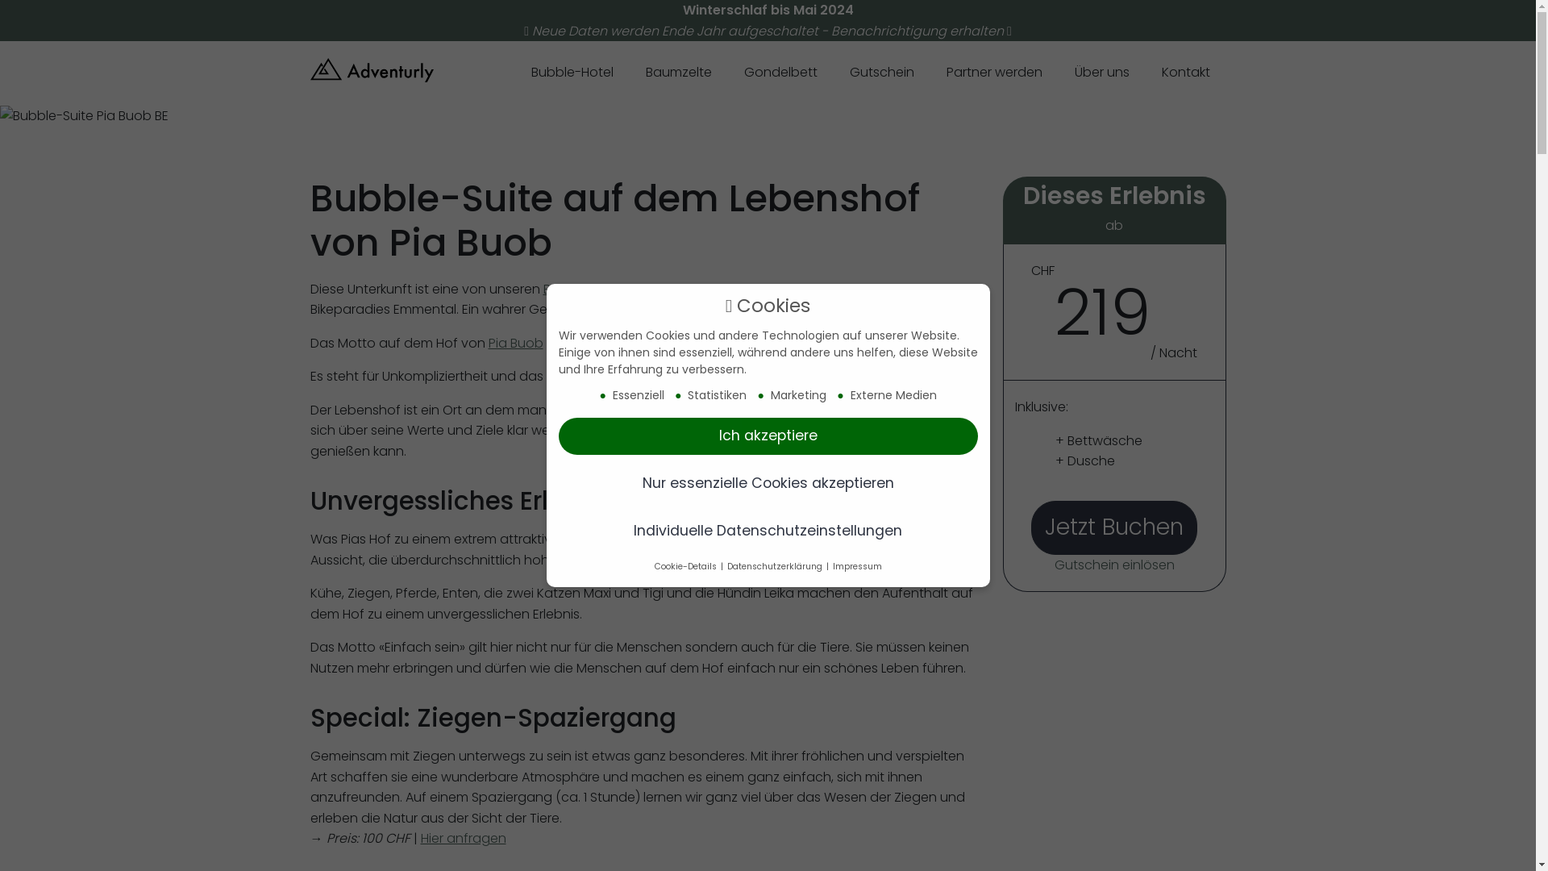 This screenshot has width=1548, height=871. I want to click on Benachrichtigung erhalten, so click(918, 31).